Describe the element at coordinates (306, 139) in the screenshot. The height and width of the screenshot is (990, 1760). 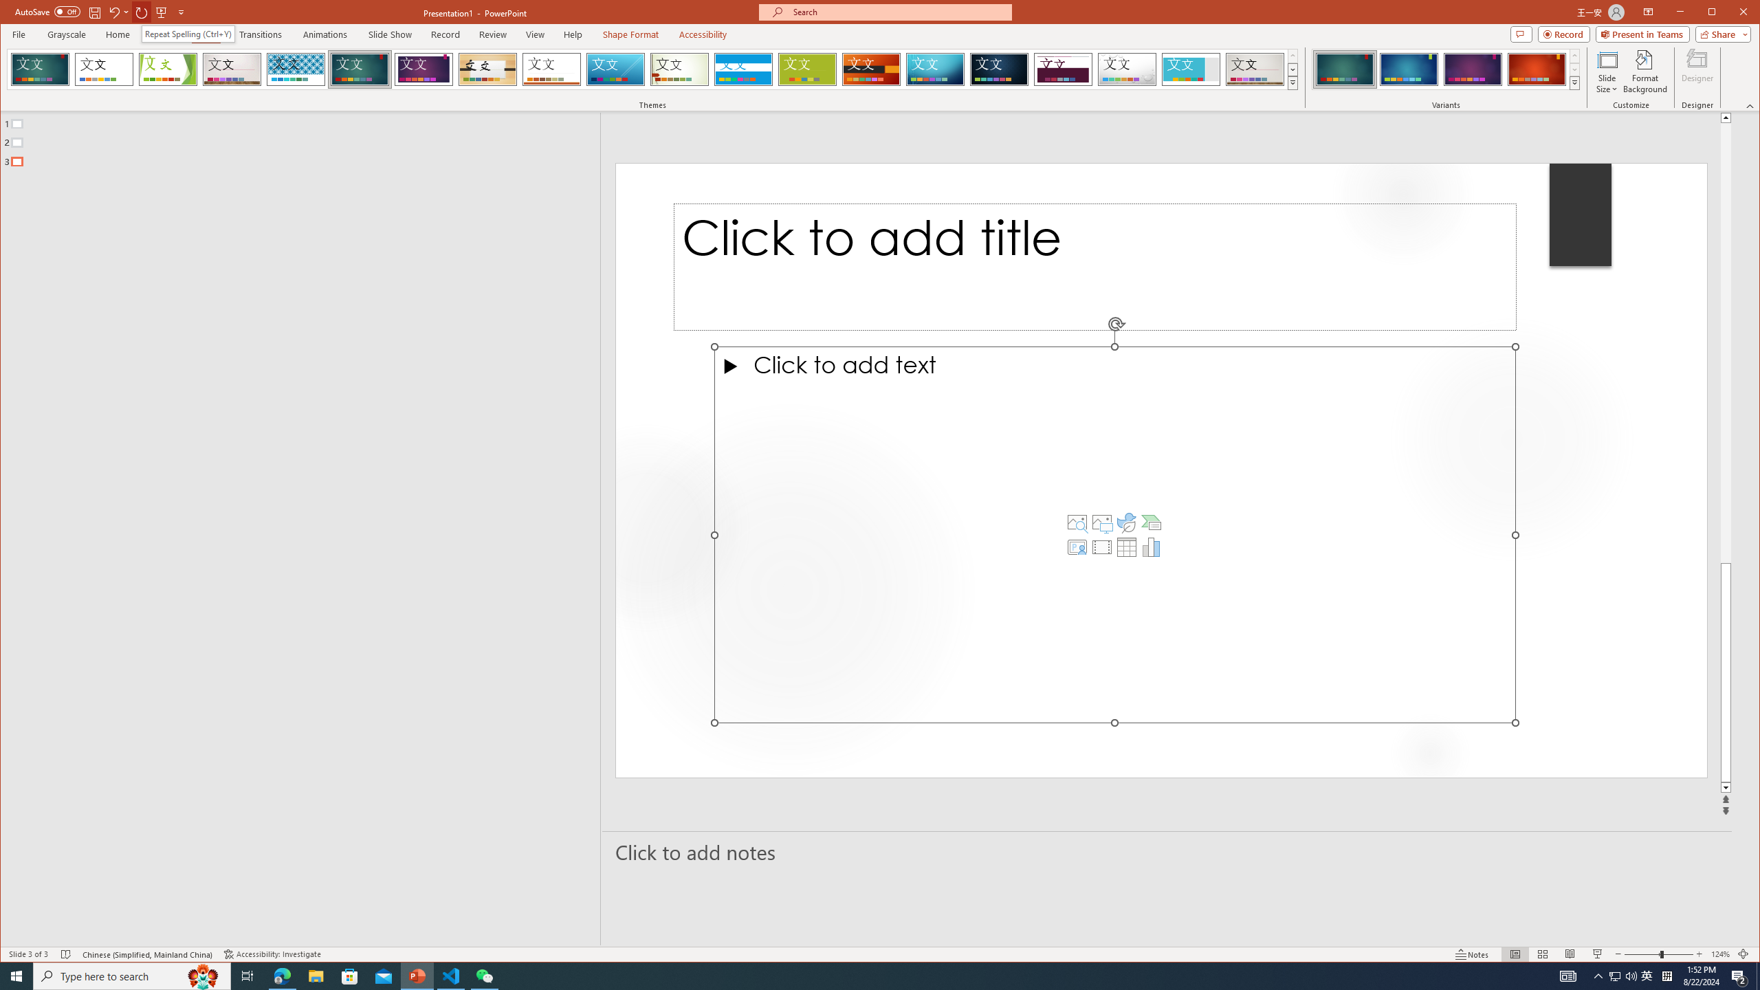
I see `Outline` at that location.